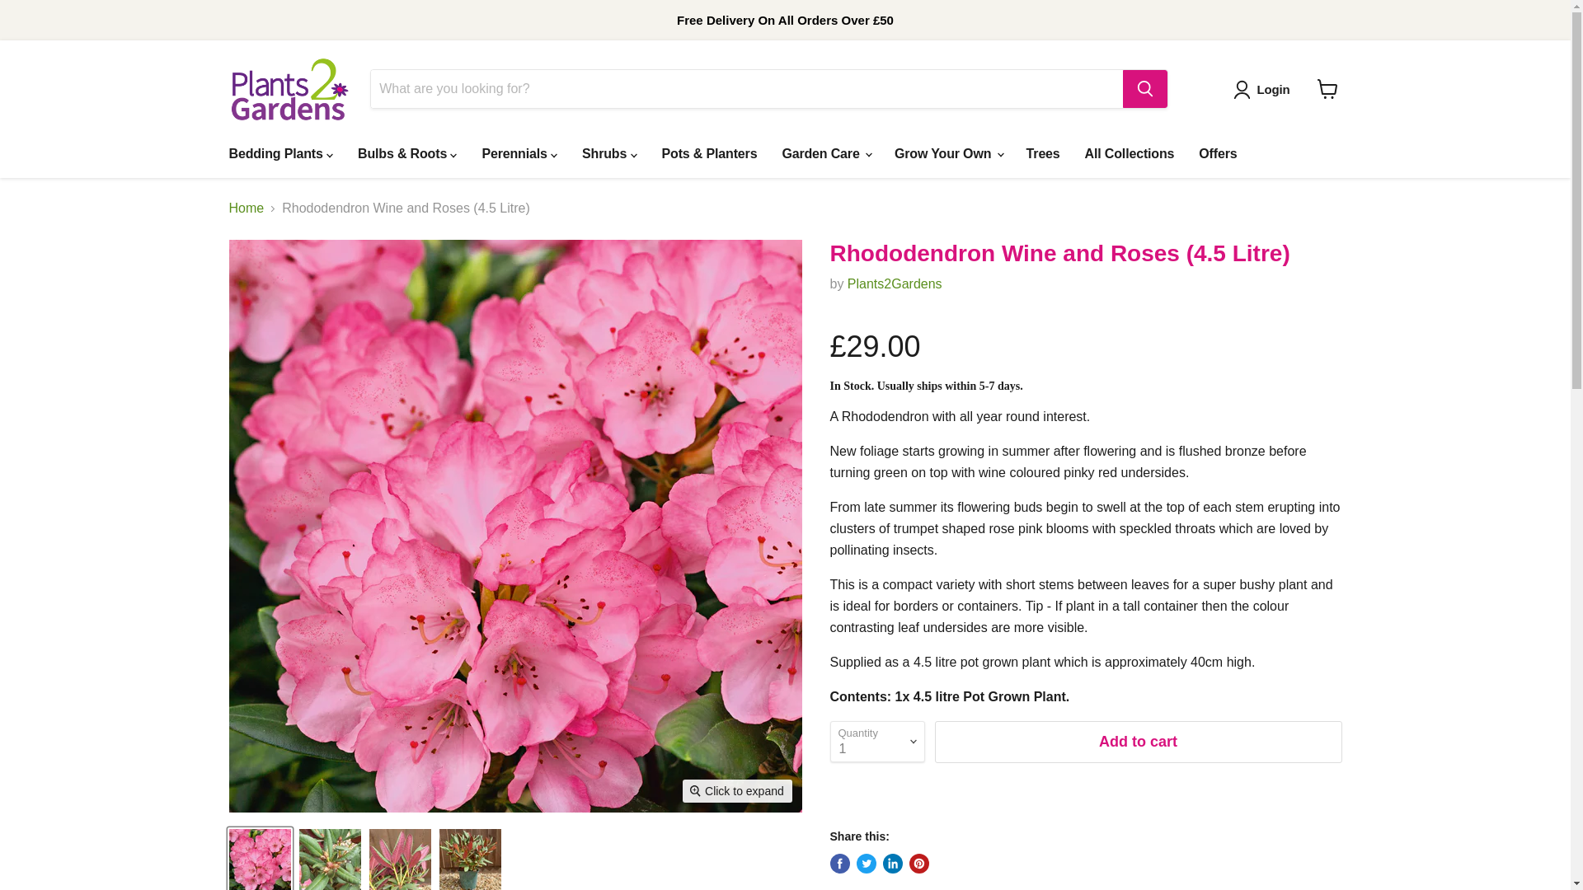 The height and width of the screenshot is (890, 1583). Describe the element at coordinates (1327, 89) in the screenshot. I see `View cart` at that location.